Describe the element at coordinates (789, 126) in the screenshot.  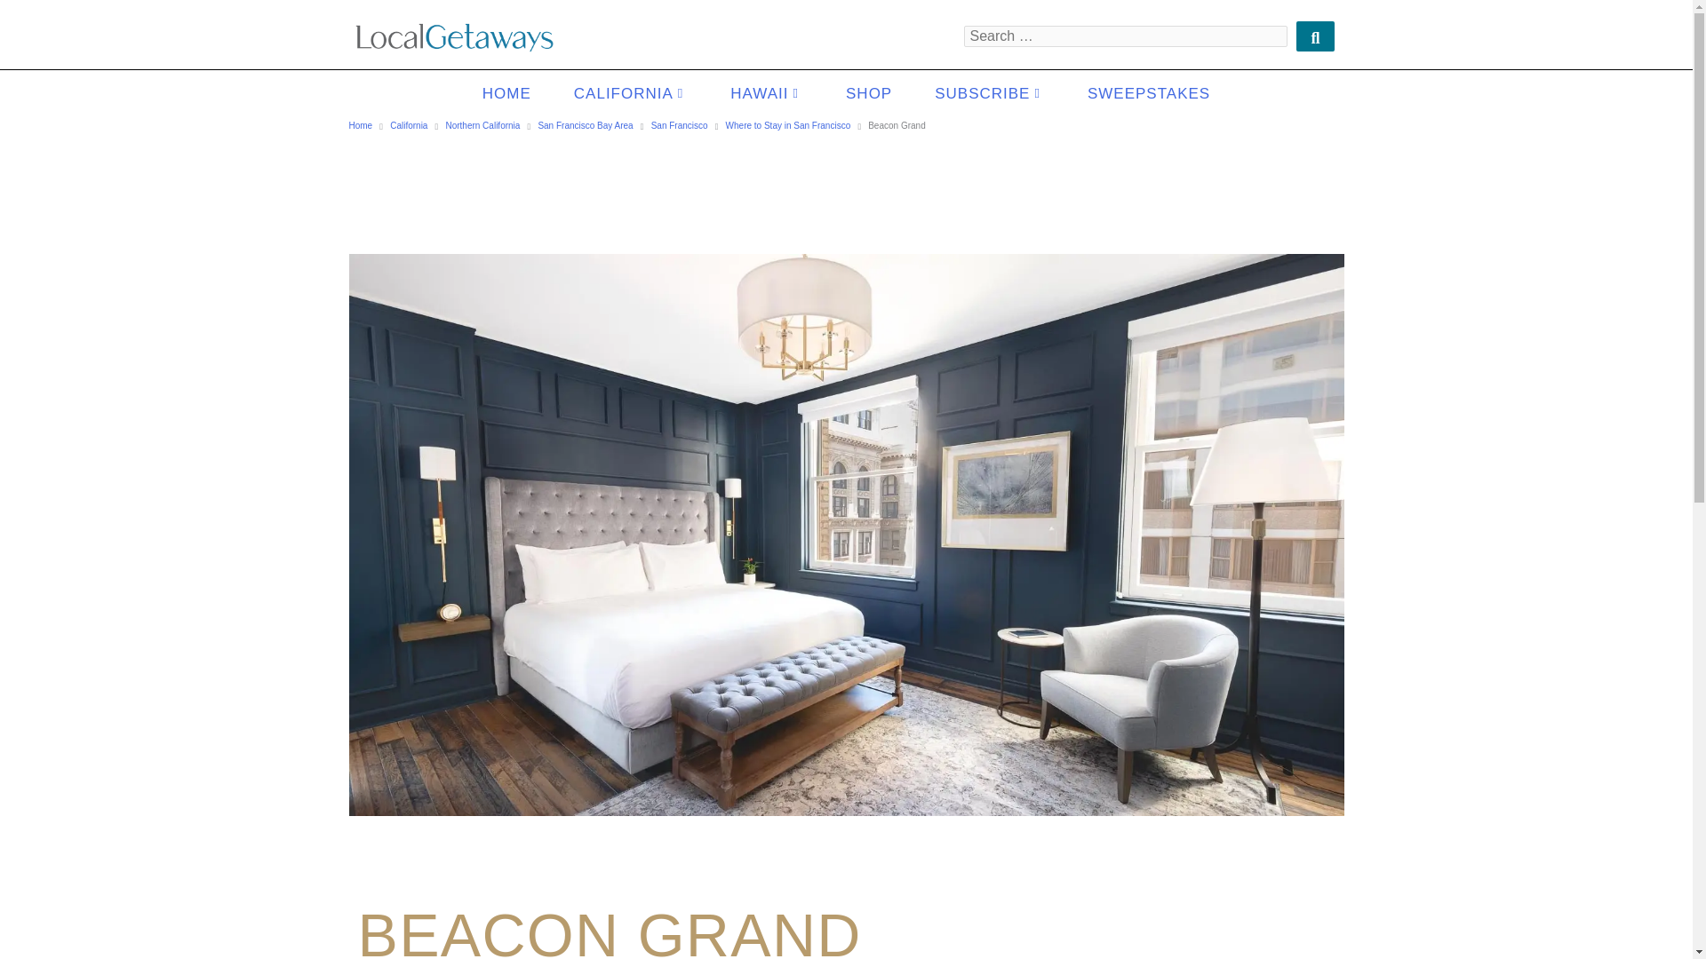
I see `Where to Stay in San Francisco` at that location.